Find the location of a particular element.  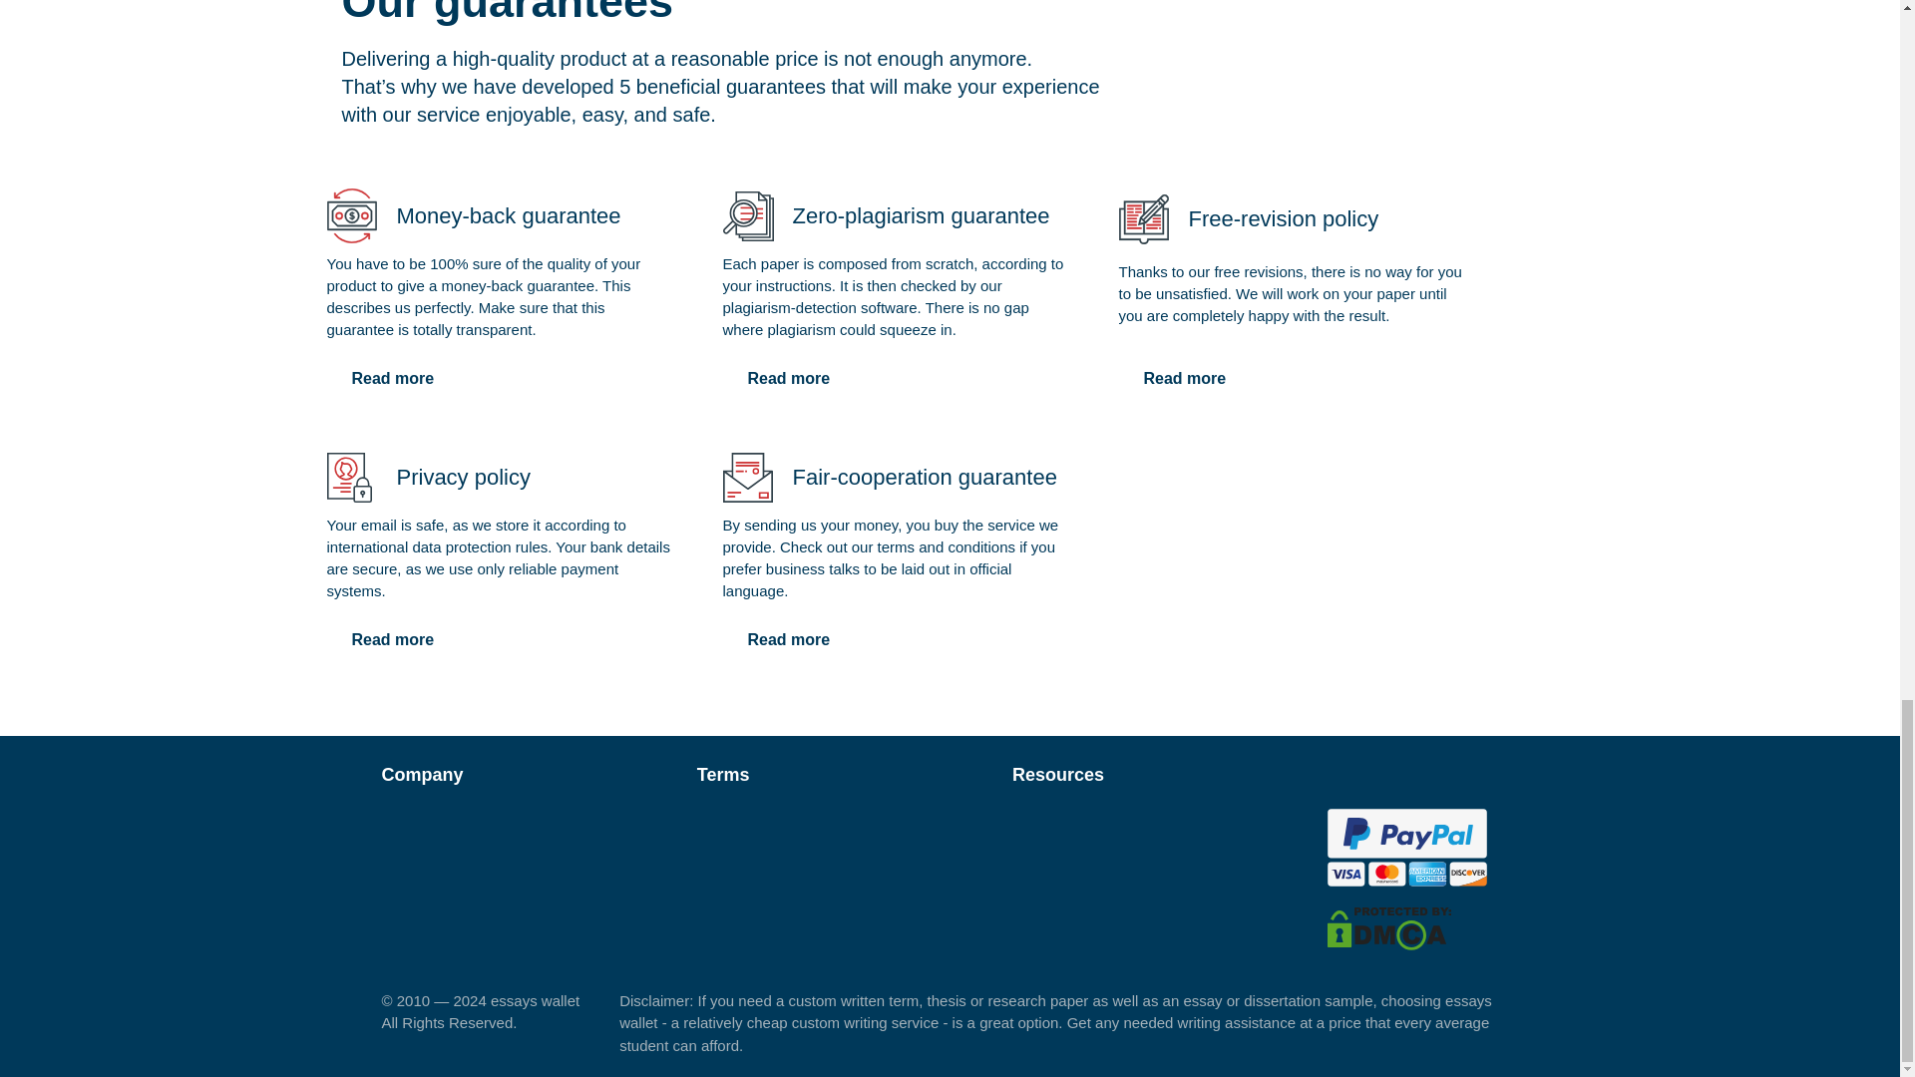

Read more is located at coordinates (788, 378).